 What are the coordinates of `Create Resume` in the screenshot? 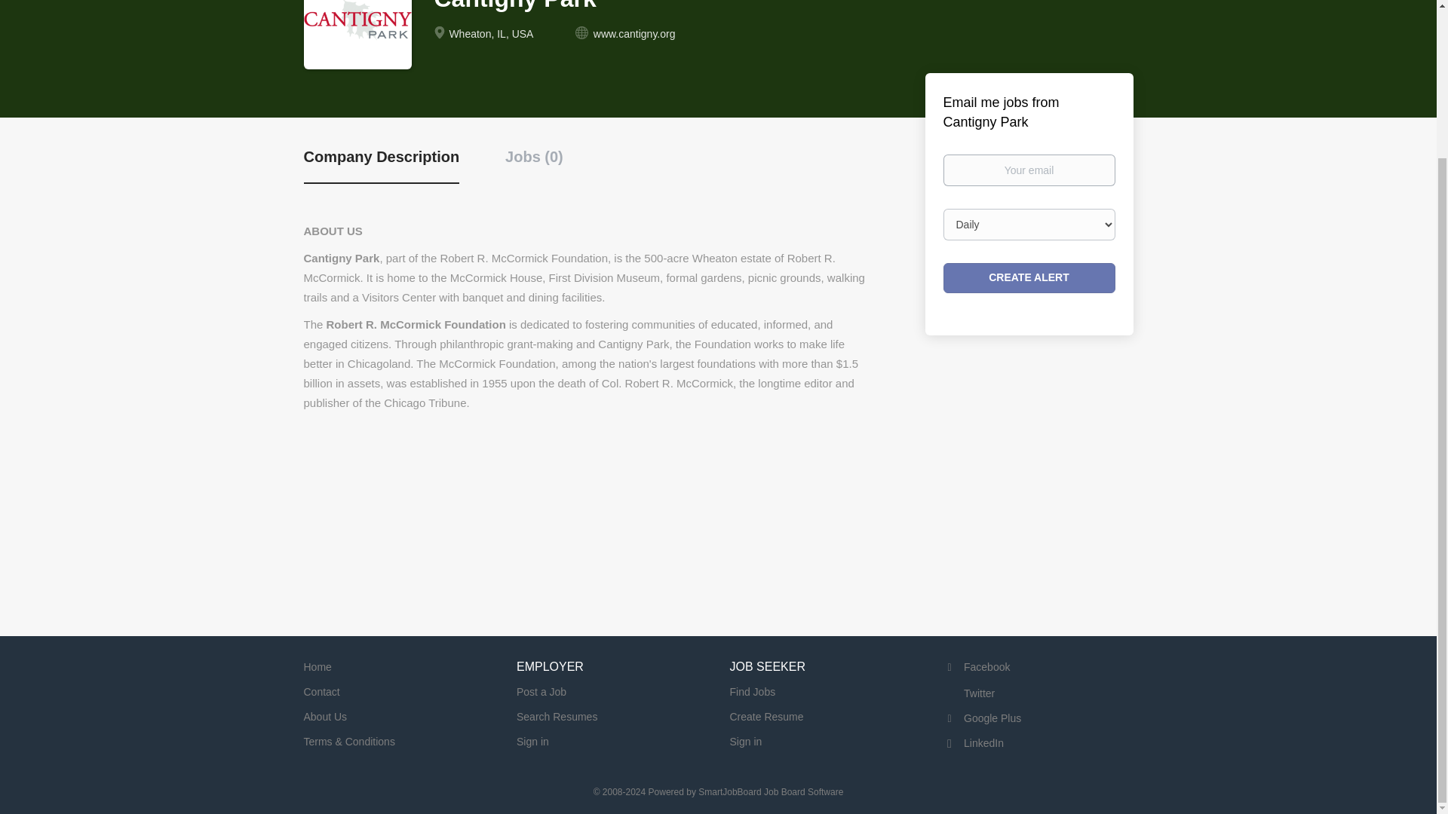 It's located at (766, 716).